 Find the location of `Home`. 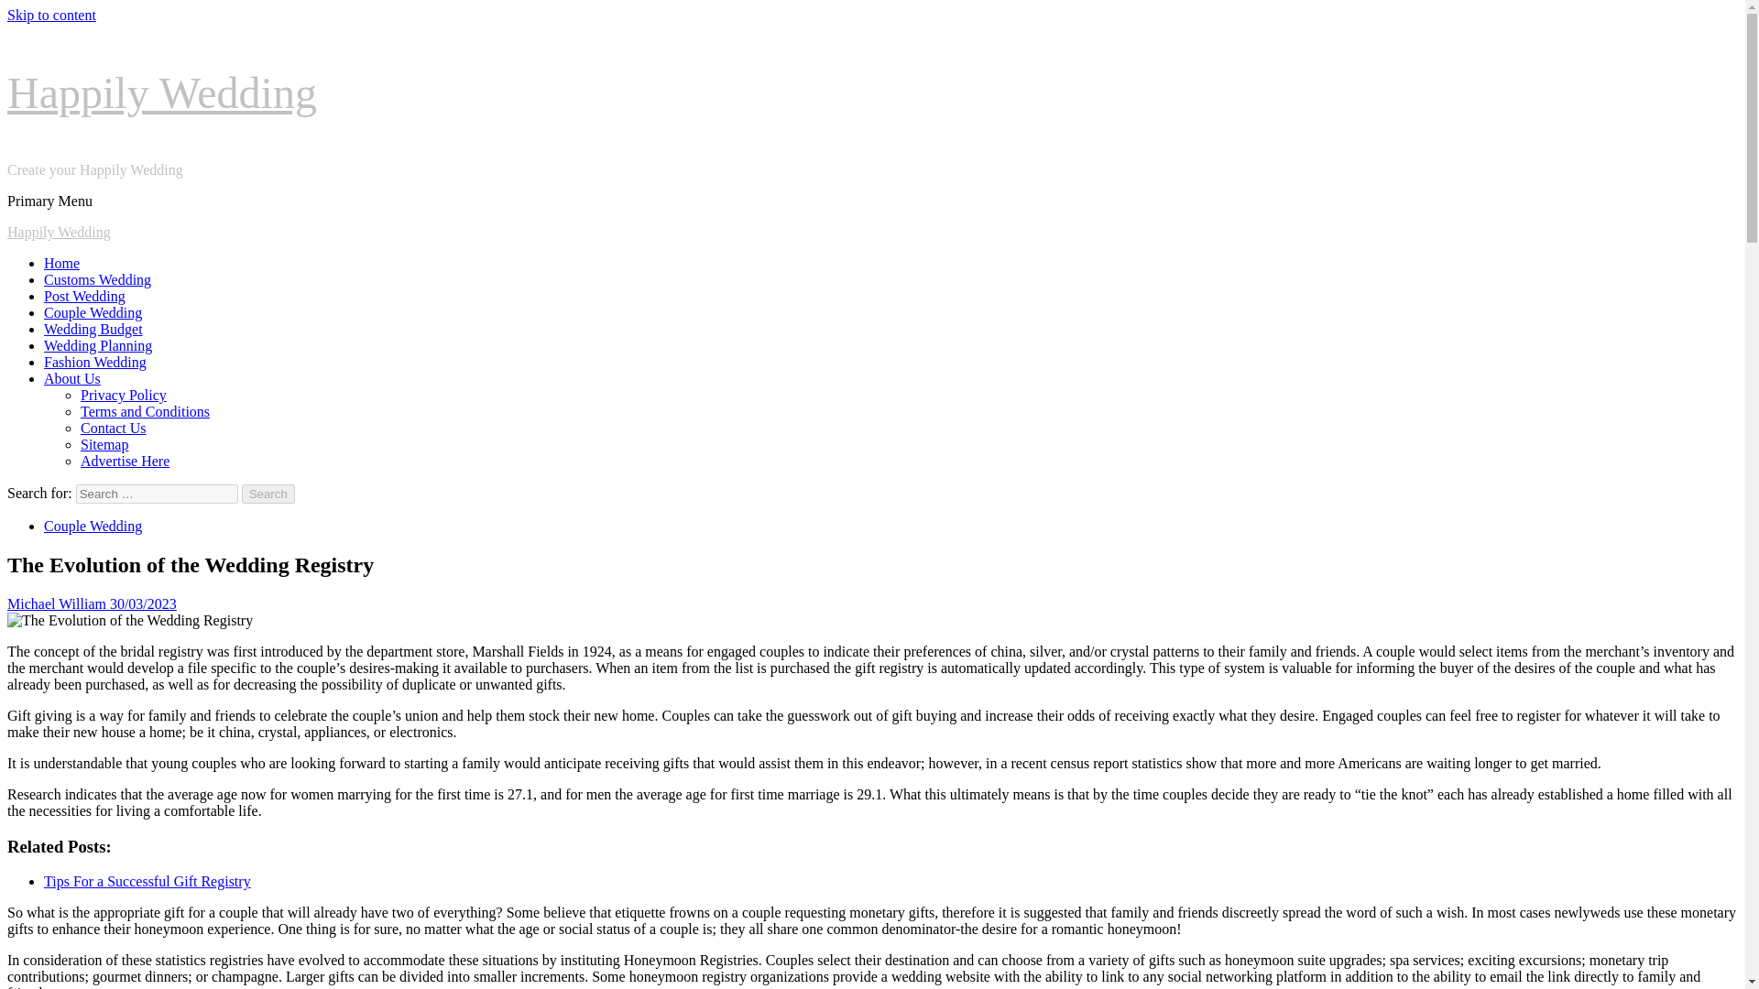

Home is located at coordinates (61, 262).